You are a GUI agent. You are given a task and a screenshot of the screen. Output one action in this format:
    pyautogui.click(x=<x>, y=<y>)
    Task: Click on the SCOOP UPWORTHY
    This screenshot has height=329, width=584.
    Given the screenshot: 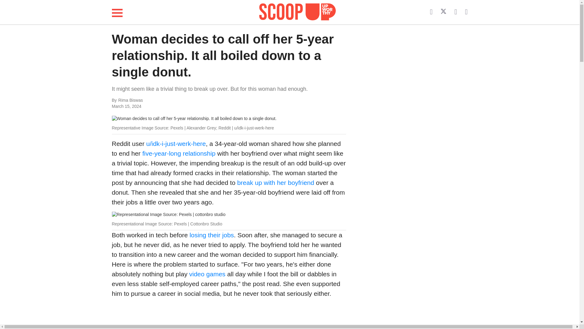 What is the action you would take?
    pyautogui.click(x=297, y=11)
    